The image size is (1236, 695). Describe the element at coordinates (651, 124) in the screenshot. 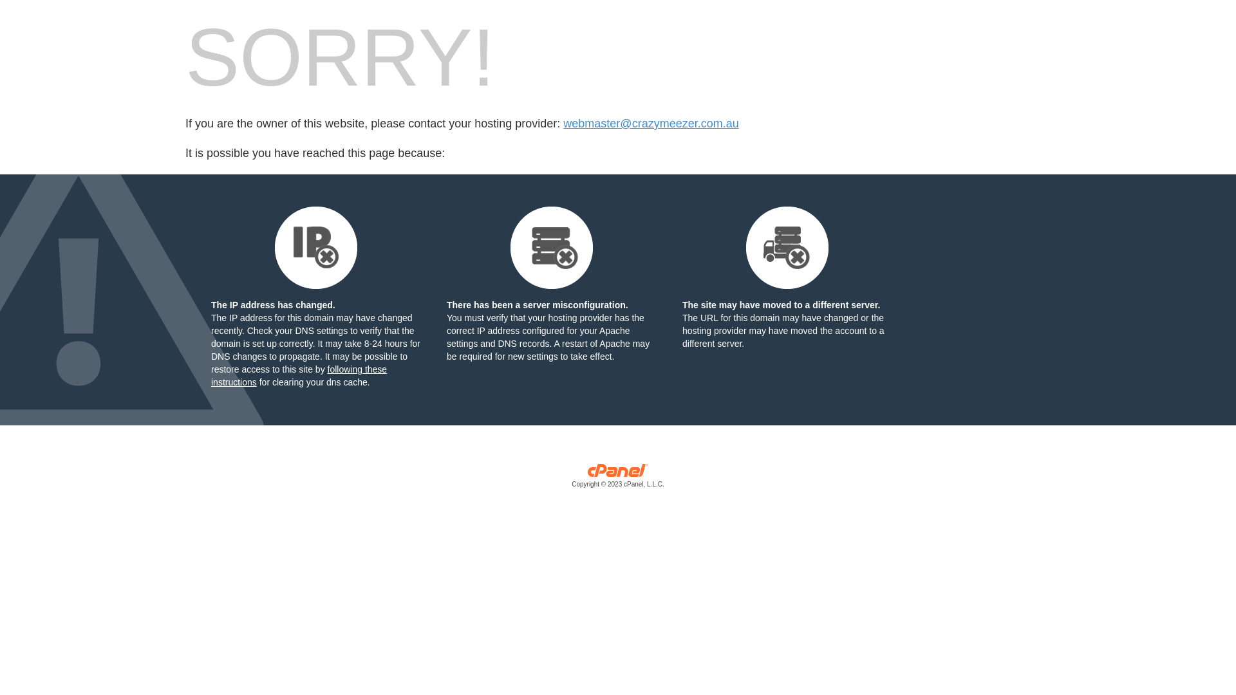

I see `webmaster@crazymeezer.com.au` at that location.